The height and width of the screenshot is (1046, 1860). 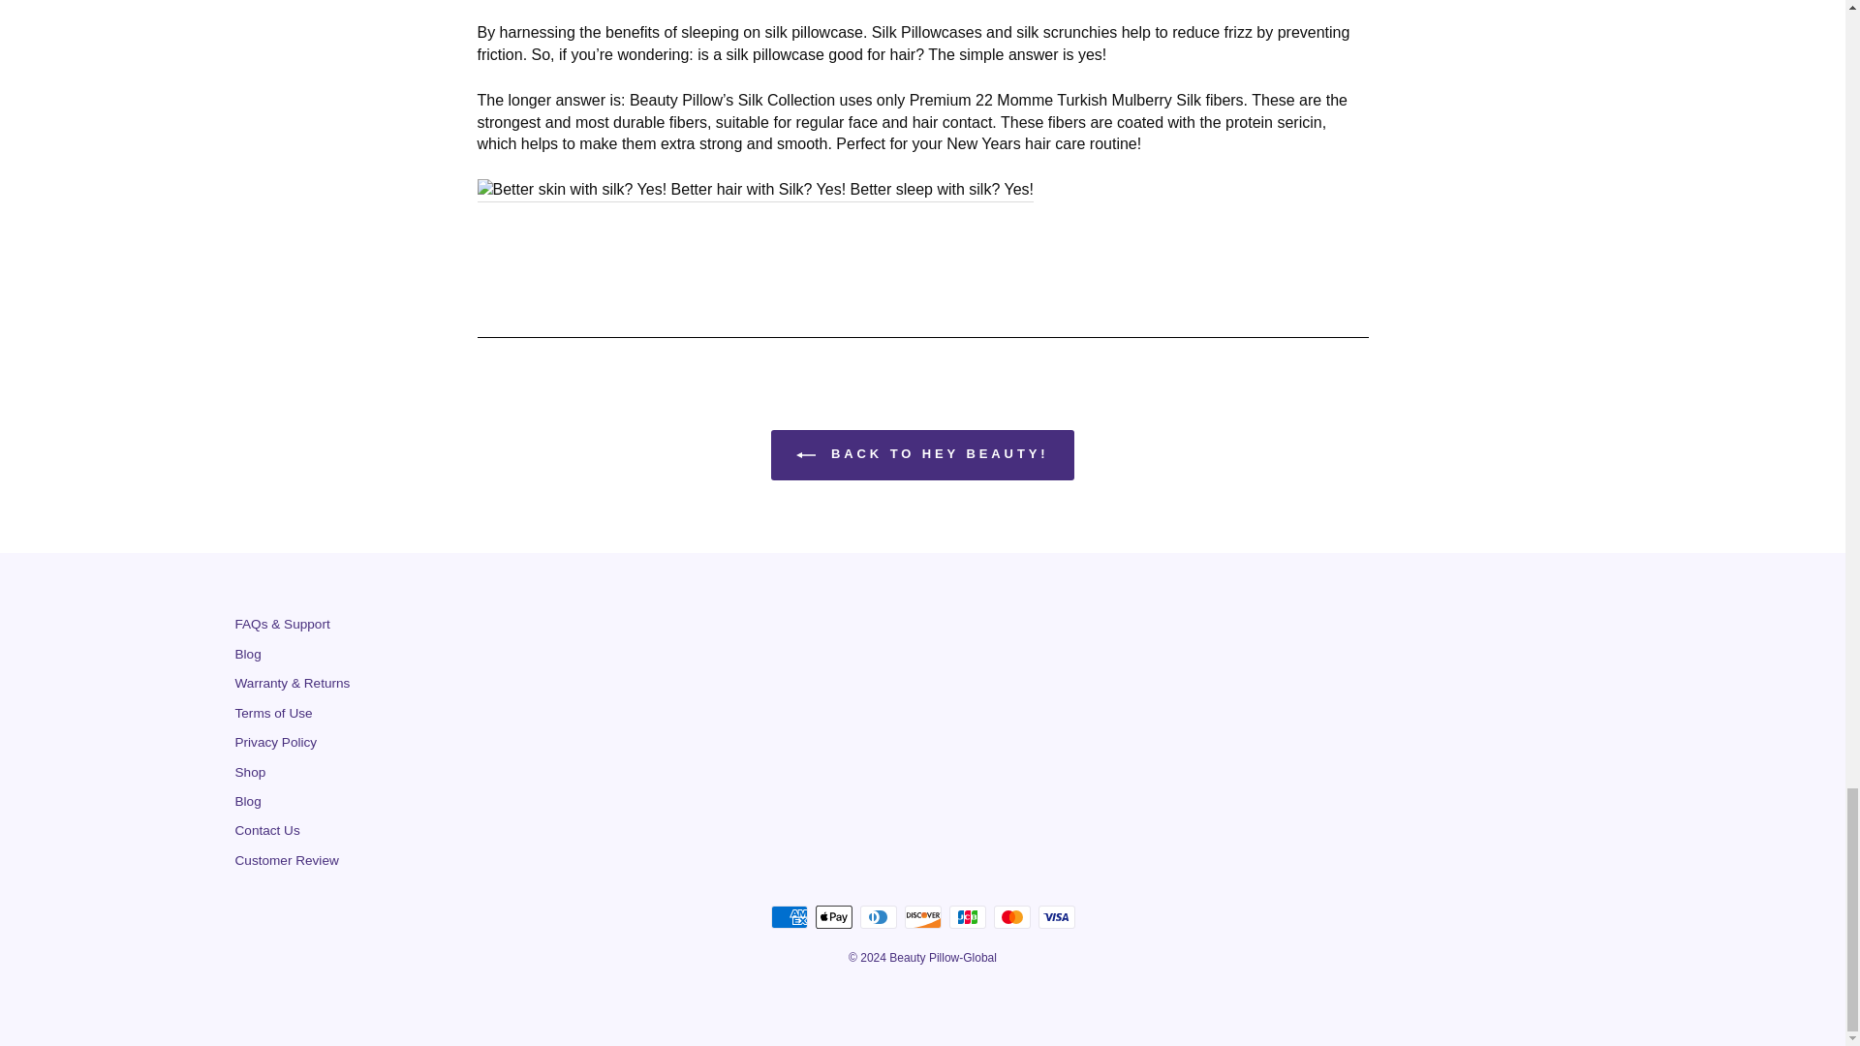 What do you see at coordinates (1056, 917) in the screenshot?
I see `Visa` at bounding box center [1056, 917].